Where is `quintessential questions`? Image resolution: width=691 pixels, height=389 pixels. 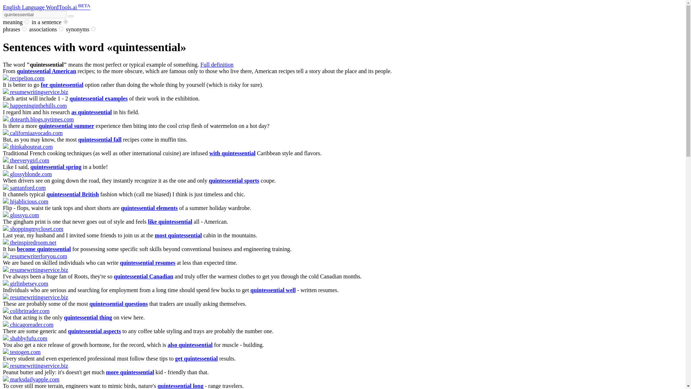
quintessential questions is located at coordinates (118, 304).